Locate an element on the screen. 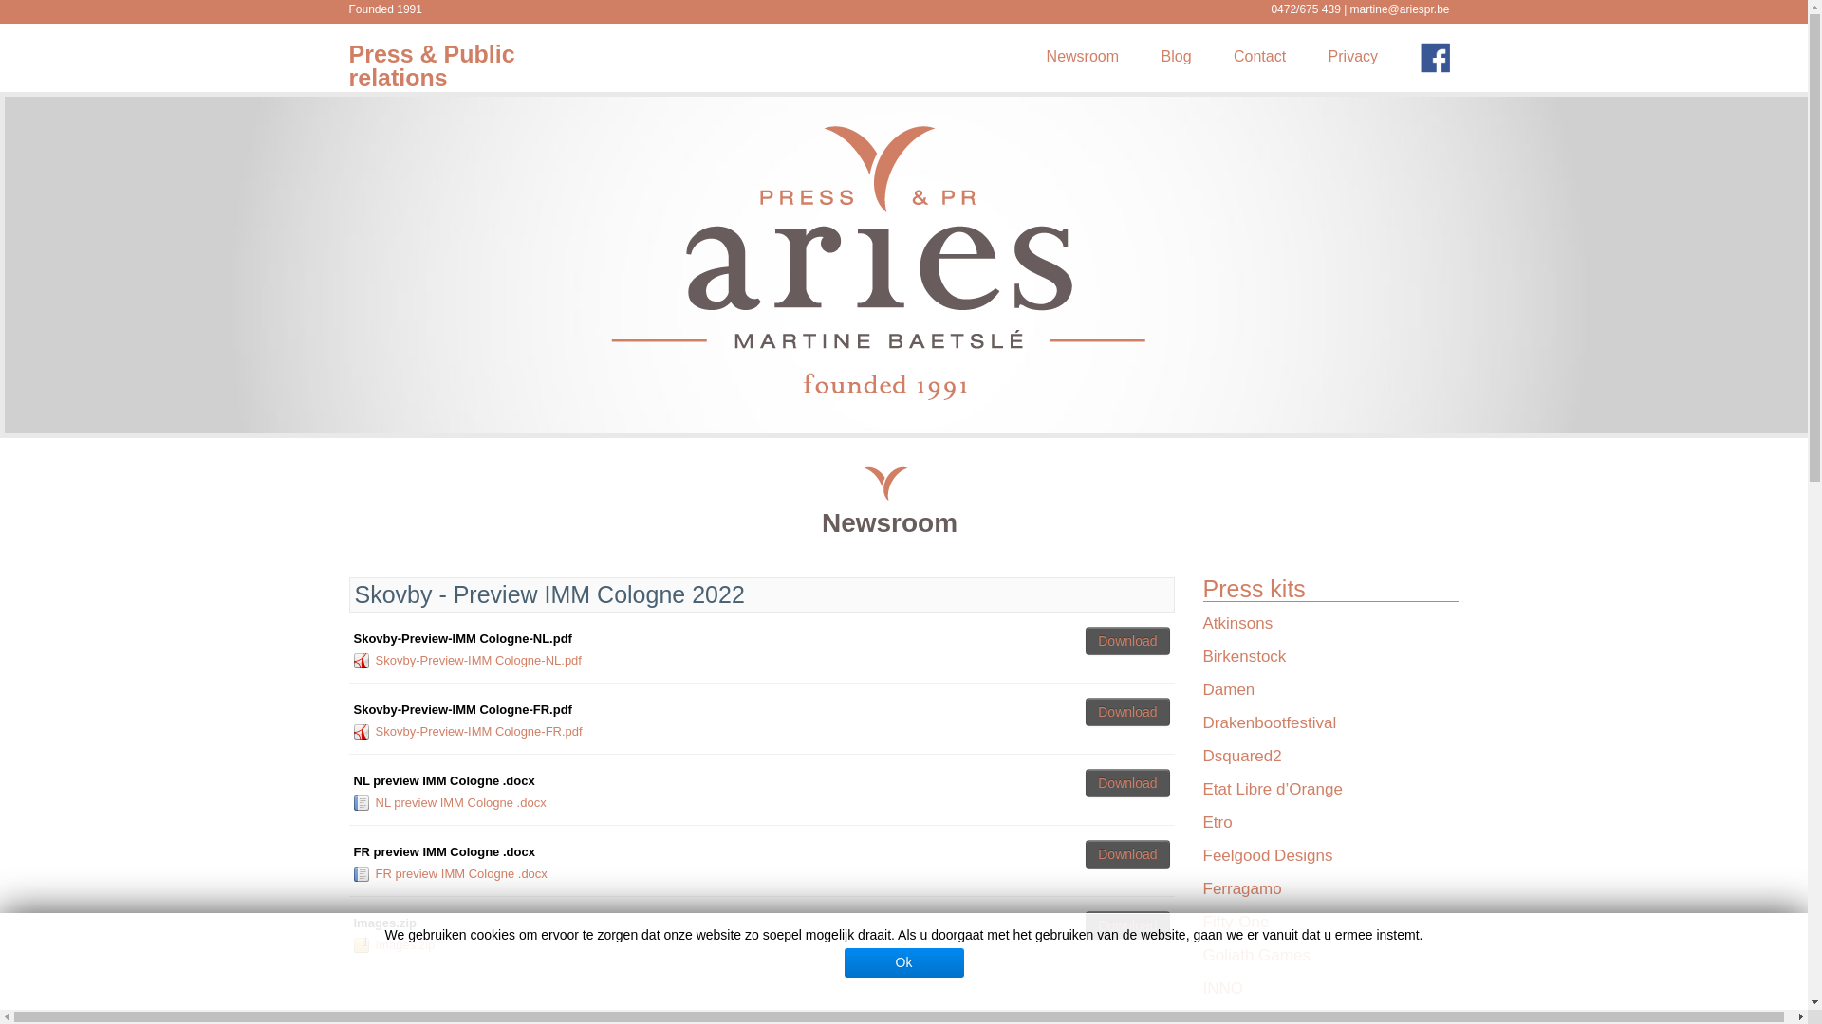  Download is located at coordinates (1127, 925).